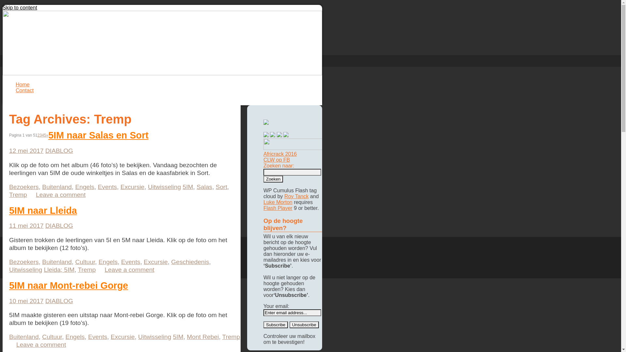  Describe the element at coordinates (222, 187) in the screenshot. I see `Sort` at that location.